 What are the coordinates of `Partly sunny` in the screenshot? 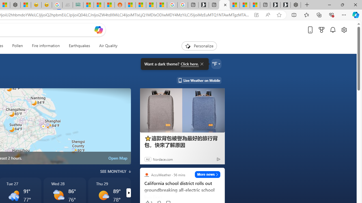 It's located at (58, 195).